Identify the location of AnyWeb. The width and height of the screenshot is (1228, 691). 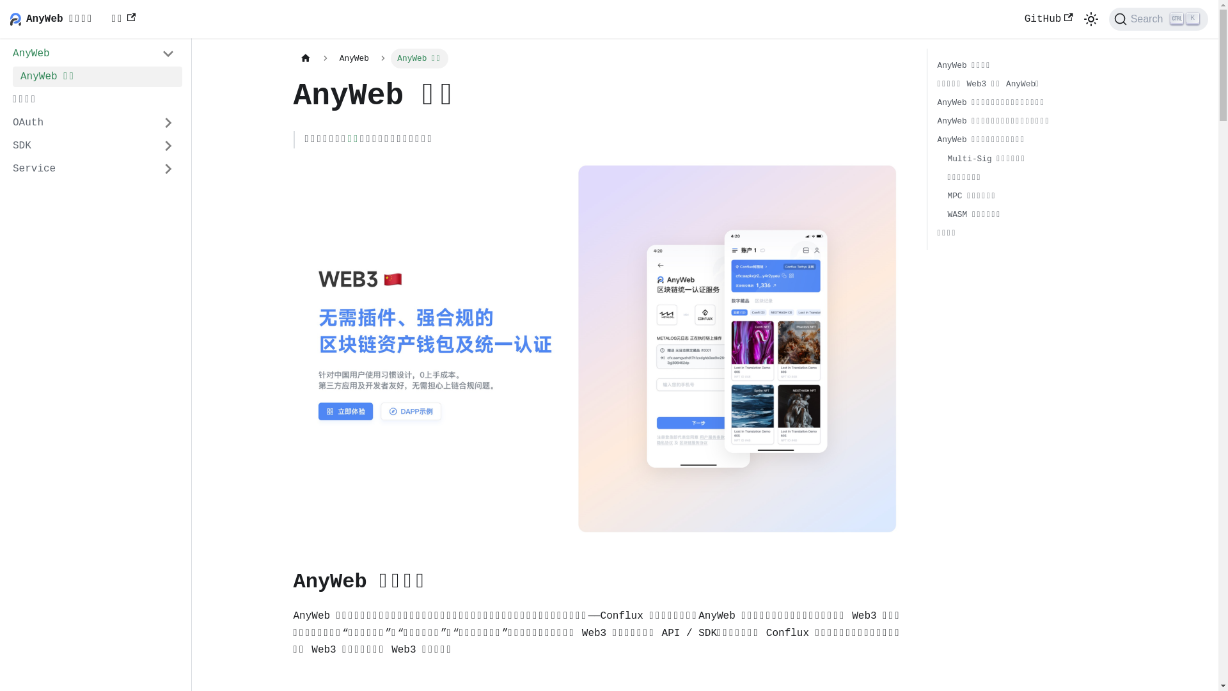
(93, 54).